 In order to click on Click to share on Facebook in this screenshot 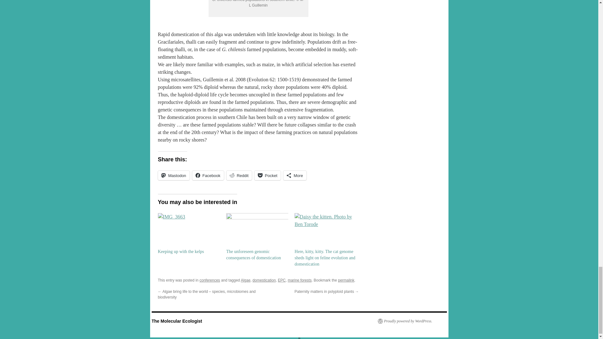, I will do `click(208, 175)`.